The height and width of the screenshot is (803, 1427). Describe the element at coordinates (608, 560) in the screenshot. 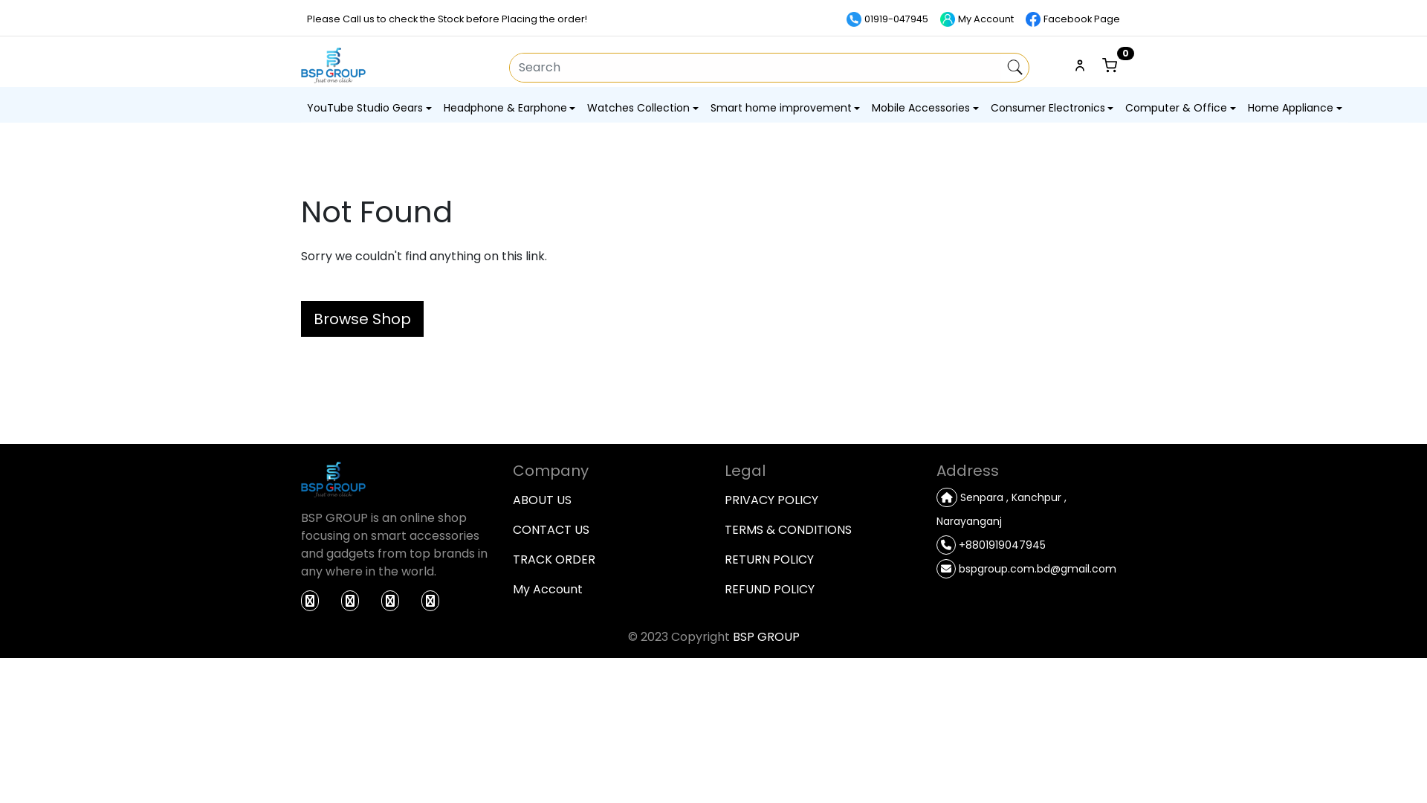

I see `TRACK ORDER` at that location.